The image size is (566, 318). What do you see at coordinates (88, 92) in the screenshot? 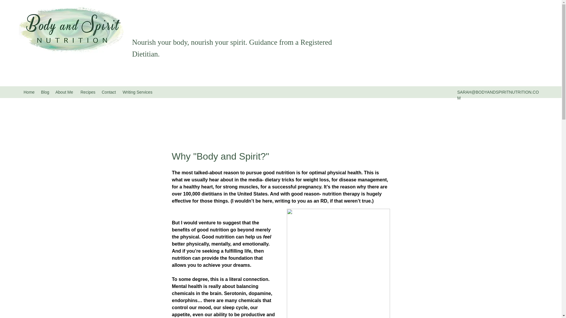
I see `Recipes` at bounding box center [88, 92].